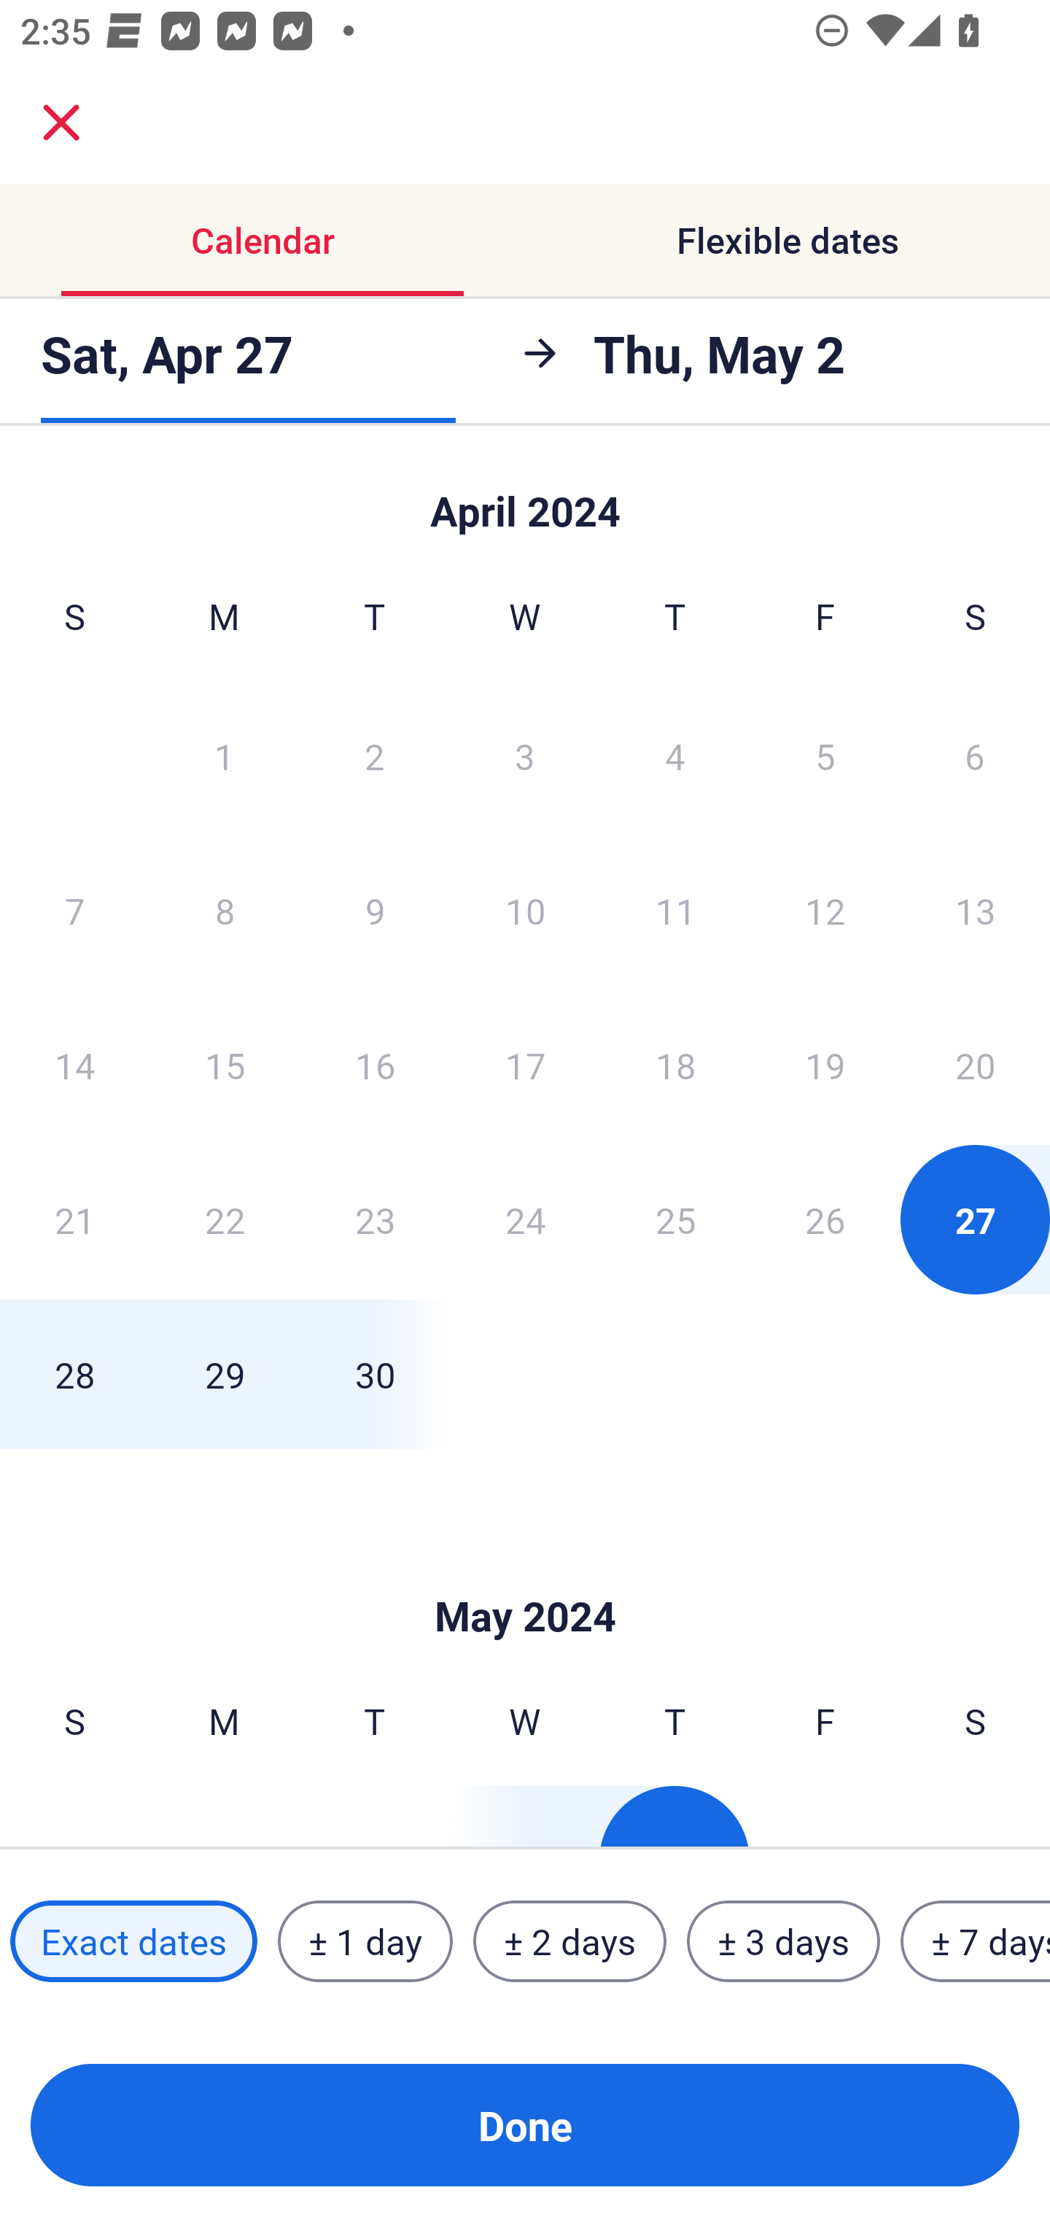  I want to click on 4 Thursday, April 4, 2024, so click(675, 756).